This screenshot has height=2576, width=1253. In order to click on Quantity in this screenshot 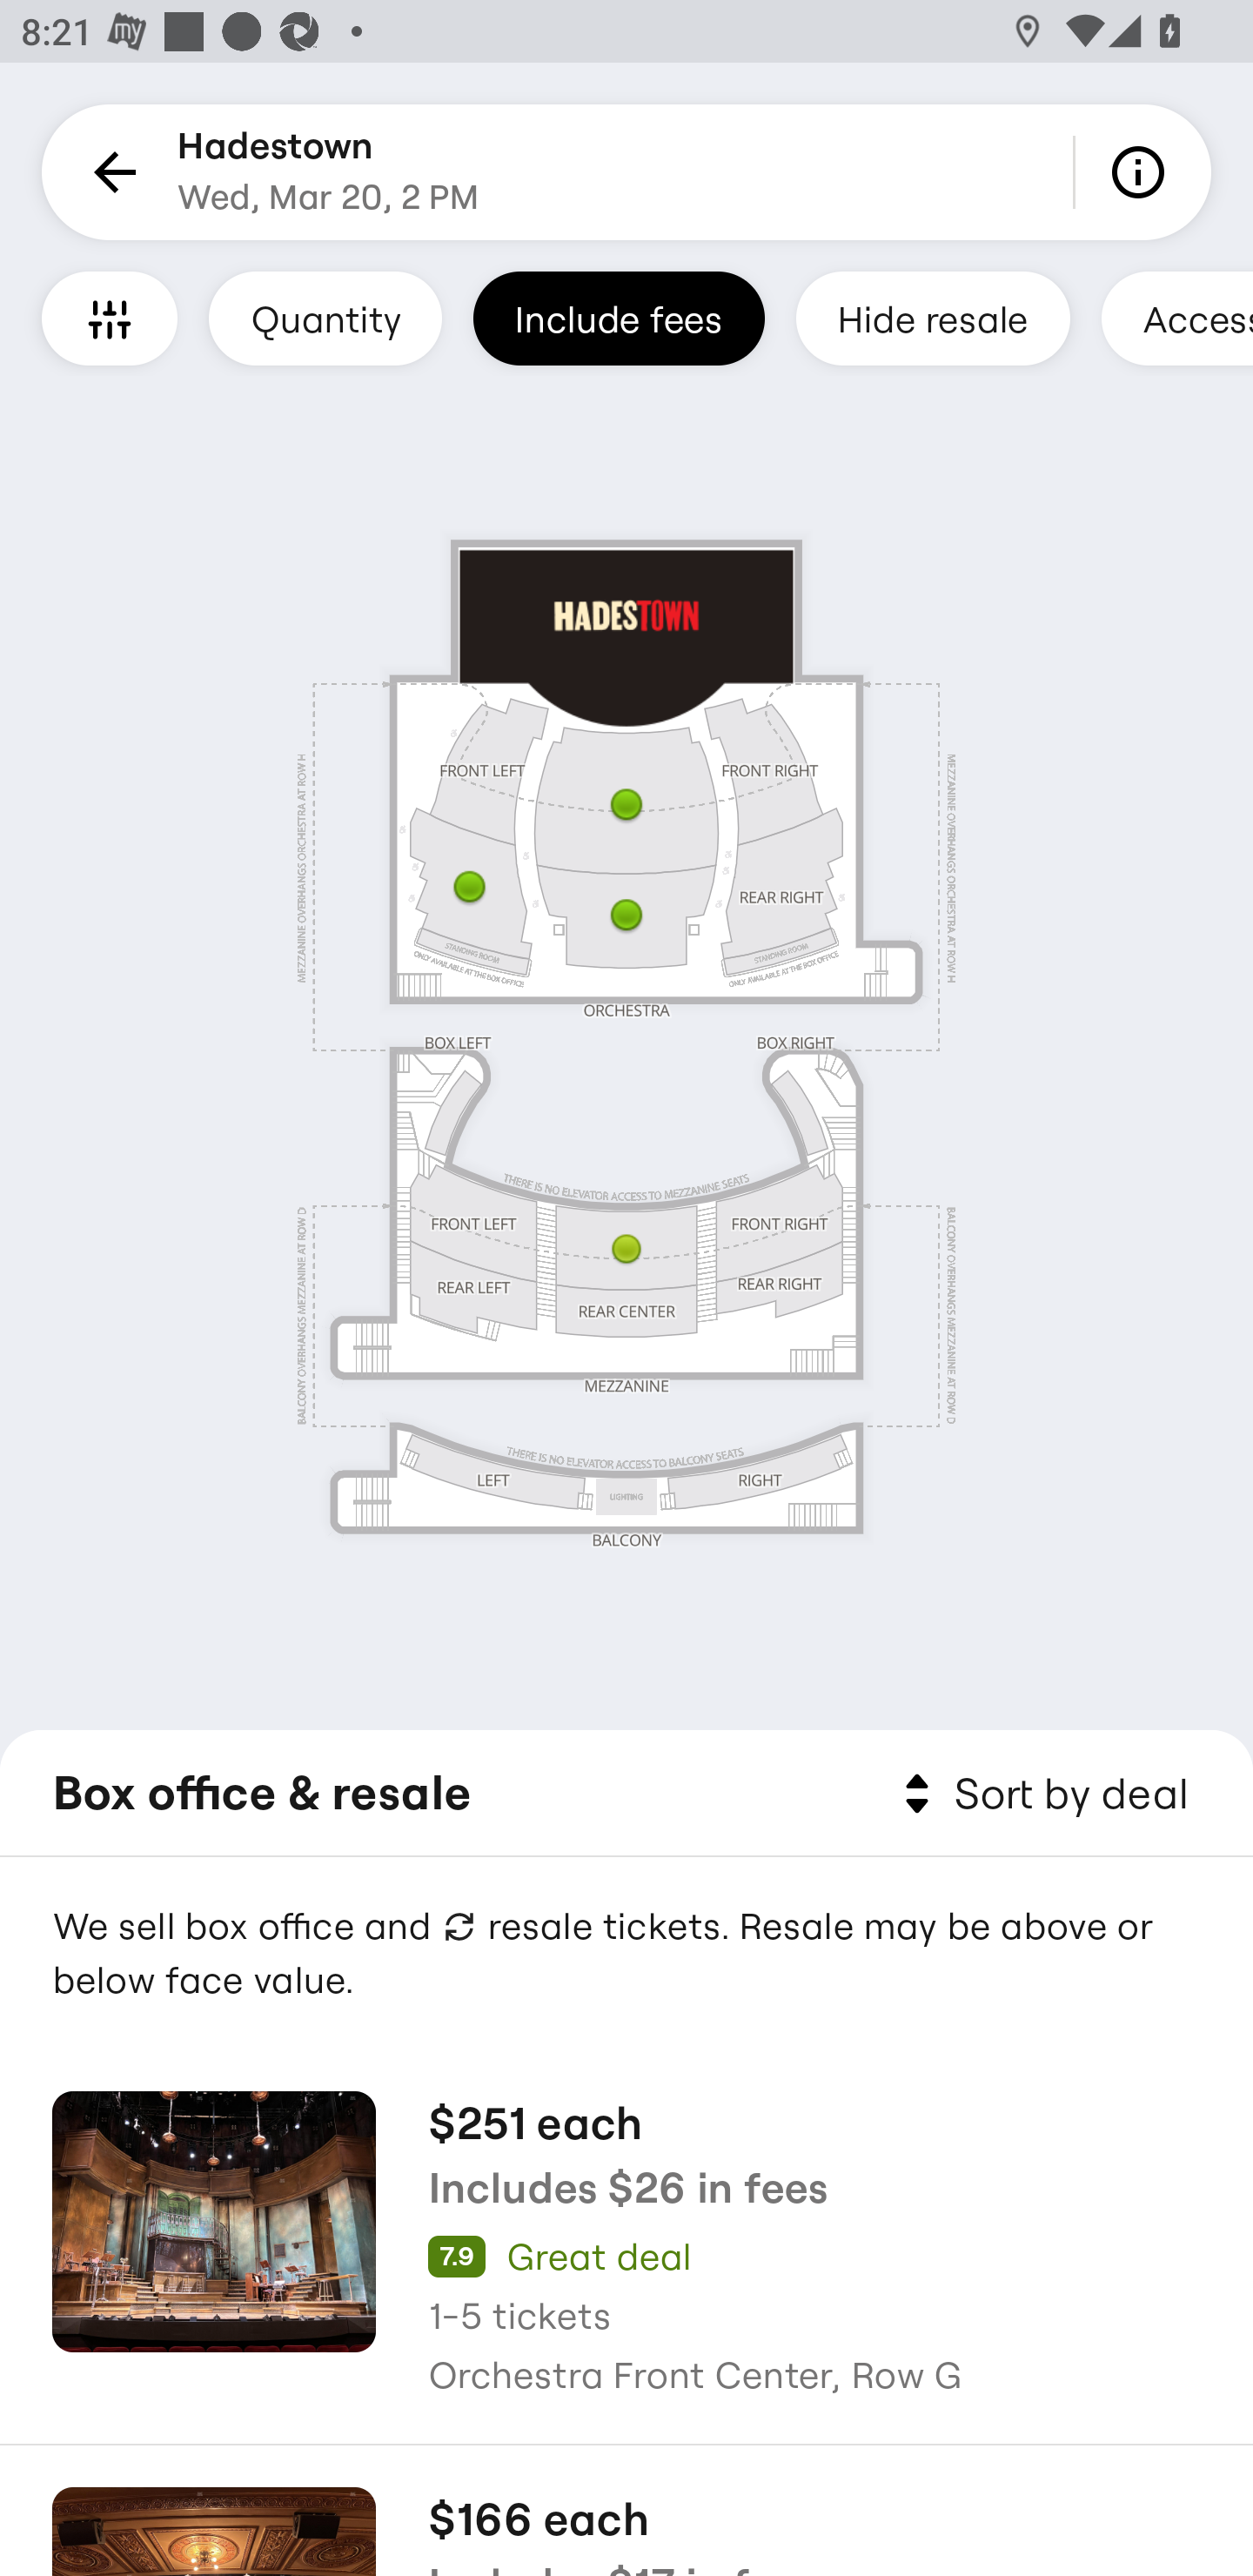, I will do `click(325, 318)`.